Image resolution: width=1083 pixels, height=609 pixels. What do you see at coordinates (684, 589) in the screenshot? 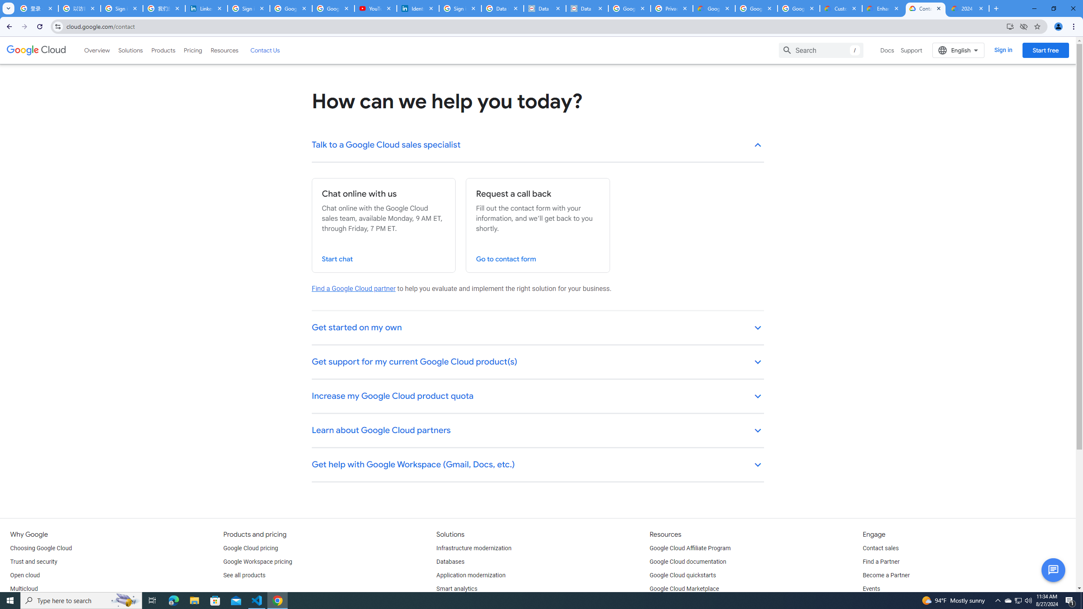
I see `Google Cloud Marketplace` at bounding box center [684, 589].